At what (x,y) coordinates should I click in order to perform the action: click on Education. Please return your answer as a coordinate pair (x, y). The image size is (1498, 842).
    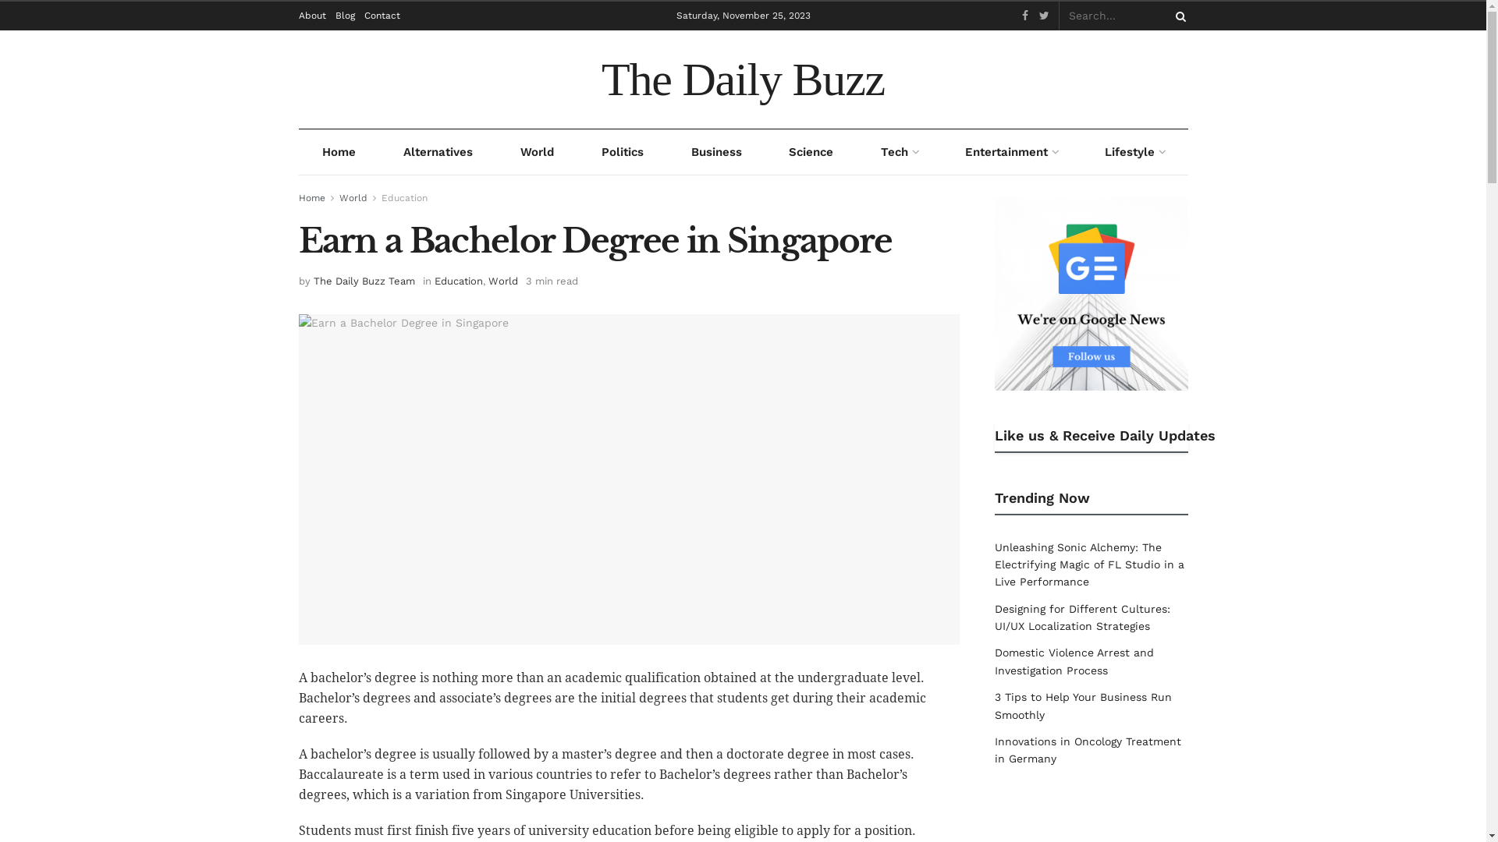
    Looking at the image, I should click on (458, 281).